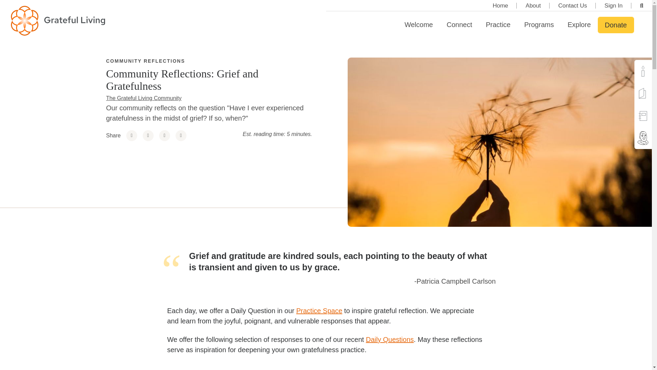  What do you see at coordinates (616, 25) in the screenshot?
I see `Donate` at bounding box center [616, 25].